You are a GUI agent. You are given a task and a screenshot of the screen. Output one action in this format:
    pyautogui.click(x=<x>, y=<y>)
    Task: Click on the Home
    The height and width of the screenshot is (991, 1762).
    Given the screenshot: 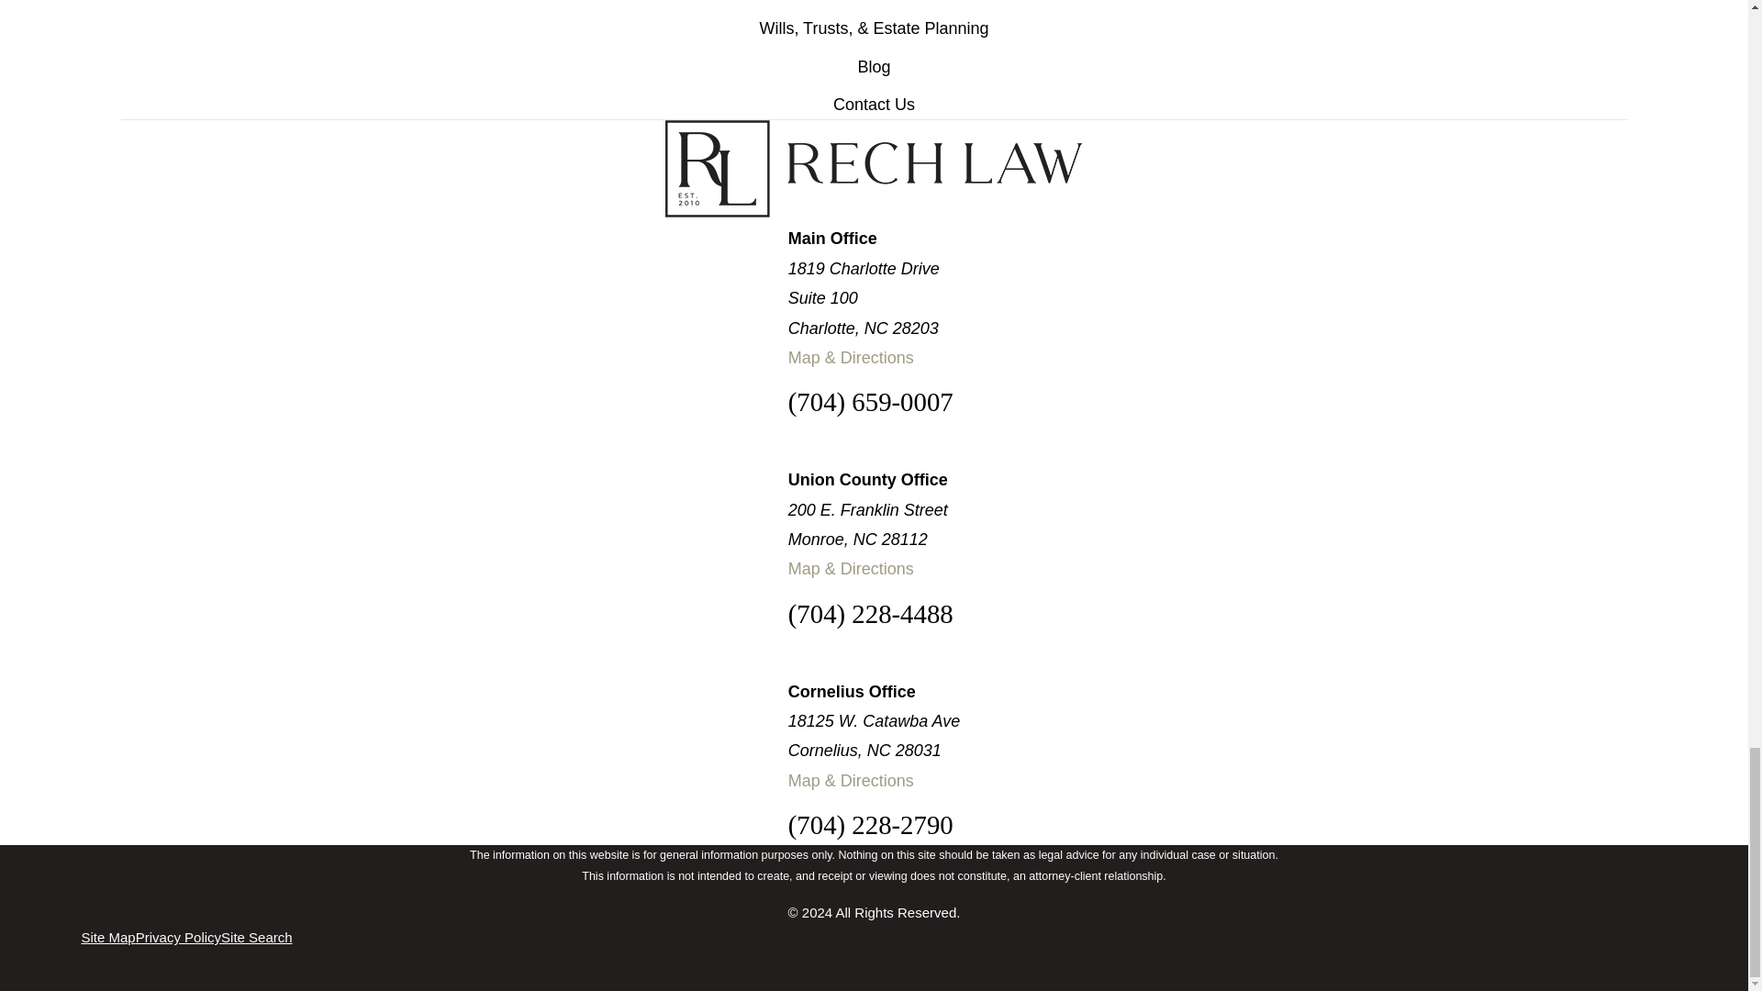 What is the action you would take?
    pyautogui.click(x=874, y=168)
    